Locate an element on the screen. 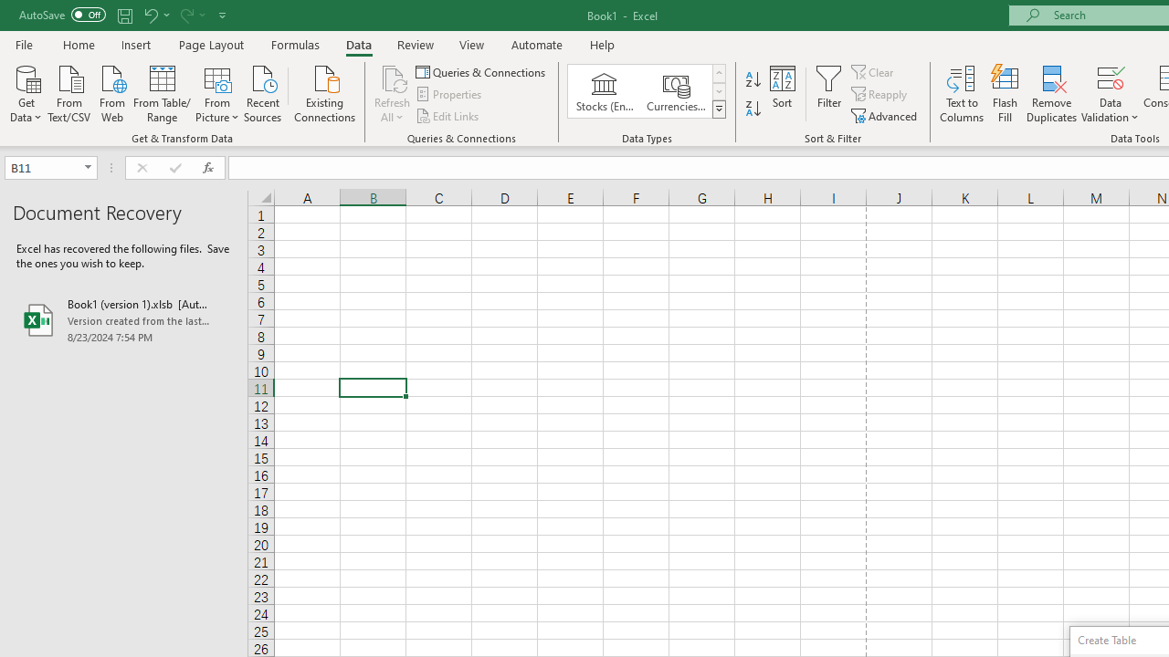  Reapply is located at coordinates (880, 95).